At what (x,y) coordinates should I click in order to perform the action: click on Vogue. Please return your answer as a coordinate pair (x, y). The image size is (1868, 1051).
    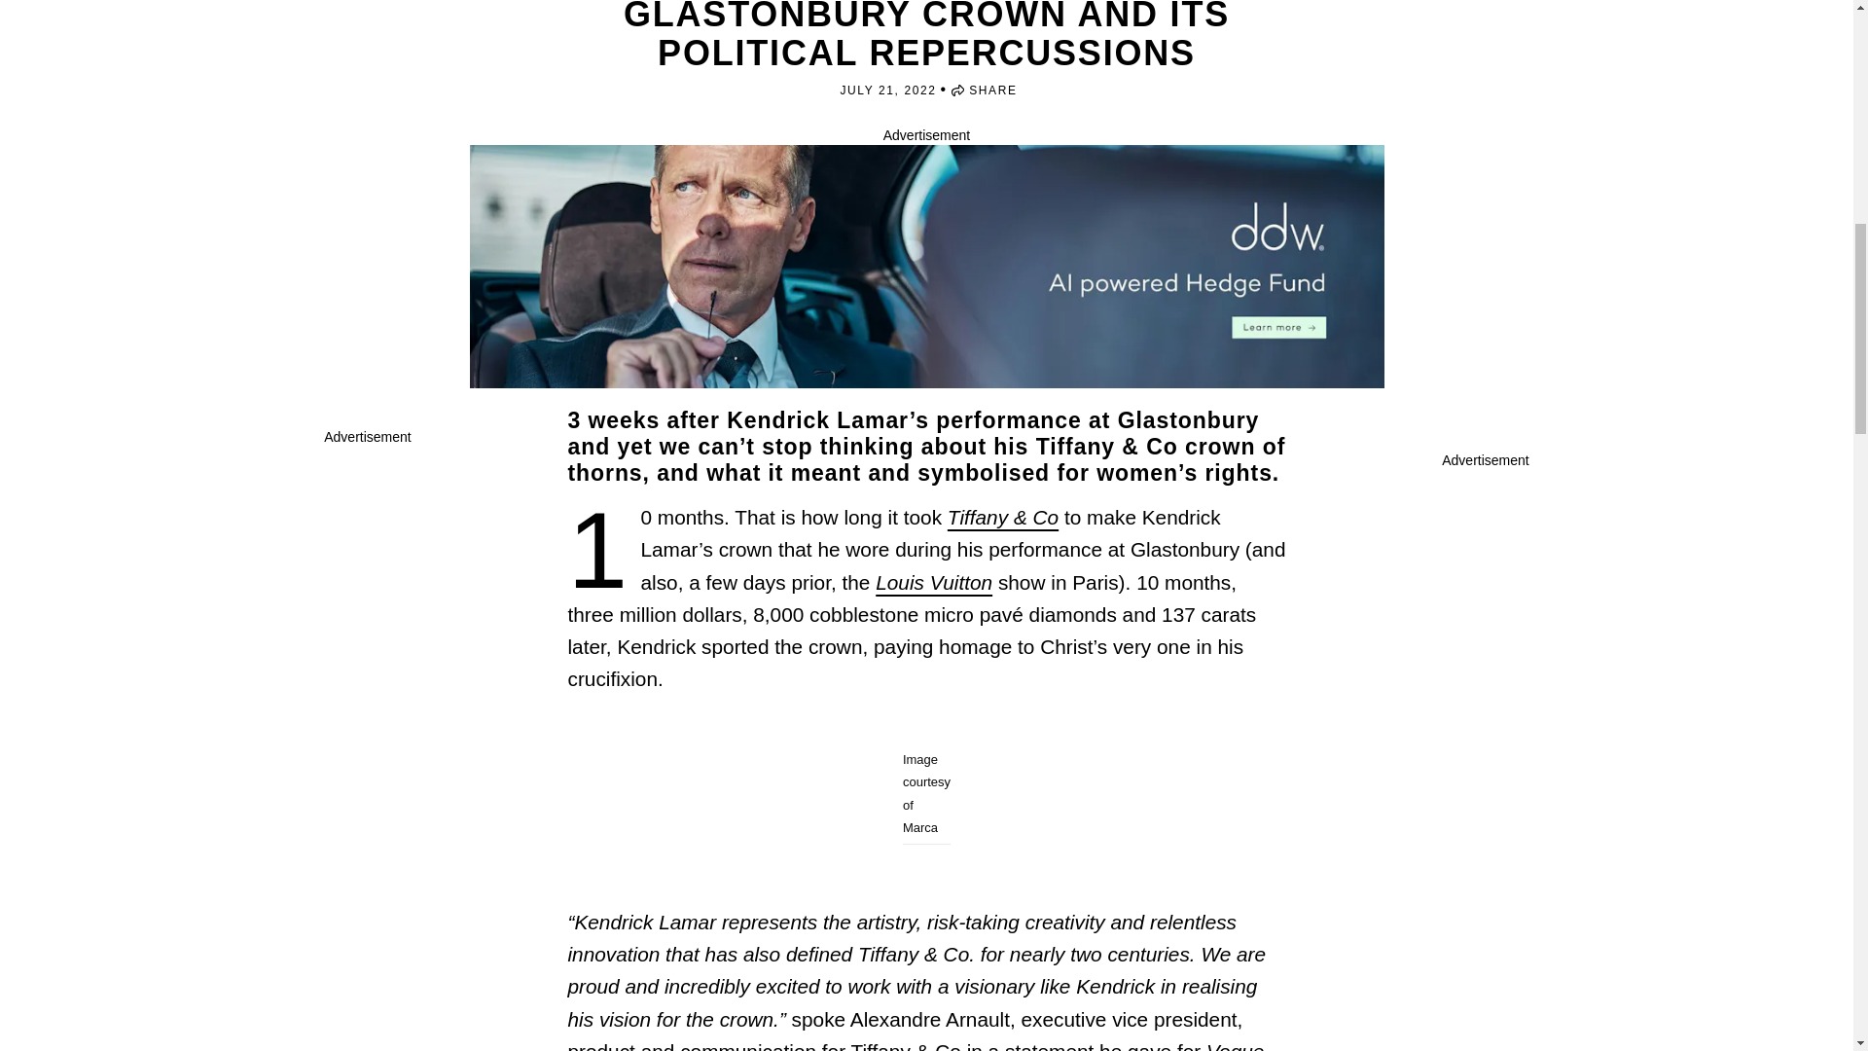
    Looking at the image, I should click on (1236, 1045).